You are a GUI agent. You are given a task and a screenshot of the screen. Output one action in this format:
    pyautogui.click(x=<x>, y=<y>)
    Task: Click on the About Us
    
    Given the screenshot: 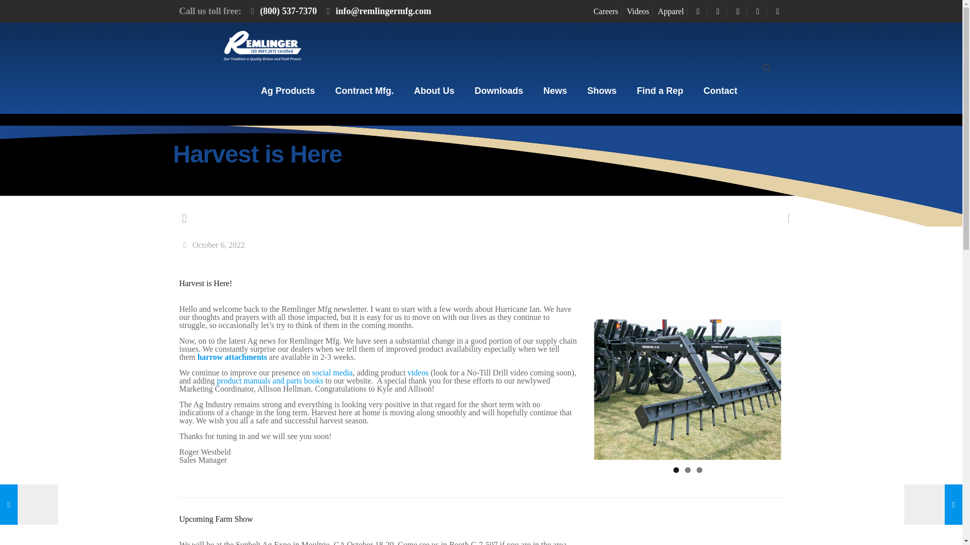 What is the action you would take?
    pyautogui.click(x=433, y=91)
    